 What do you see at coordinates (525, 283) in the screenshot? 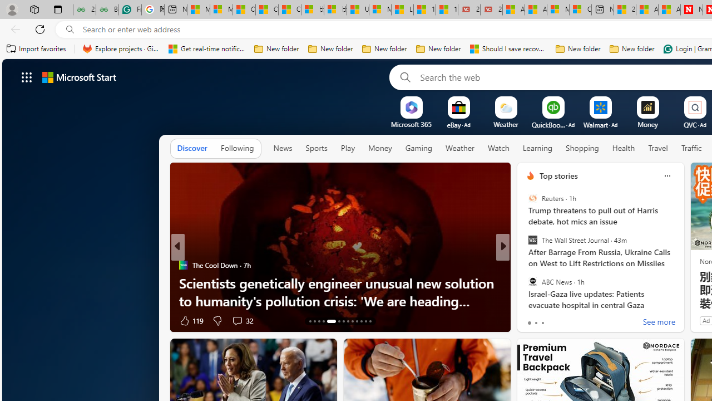
I see `Lovefood` at bounding box center [525, 283].